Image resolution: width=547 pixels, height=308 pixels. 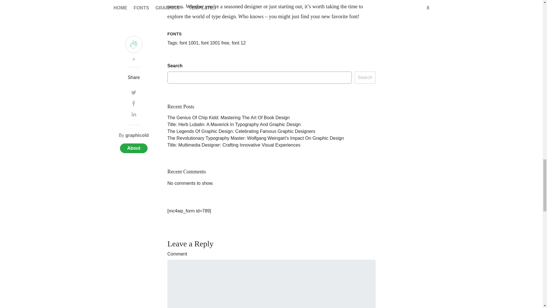 I want to click on FONTS, so click(x=174, y=34).